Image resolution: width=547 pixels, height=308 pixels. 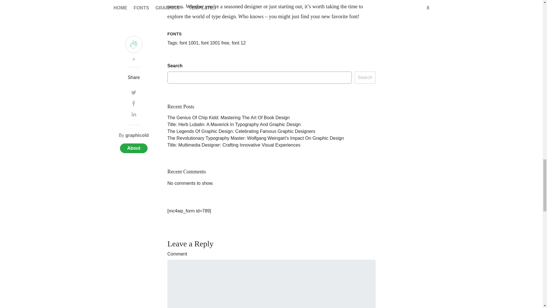 I want to click on FONTS, so click(x=174, y=34).